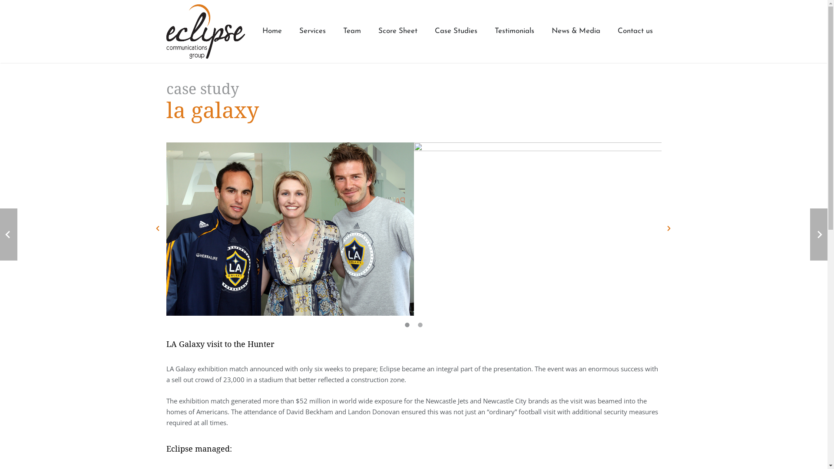  Describe the element at coordinates (455, 31) in the screenshot. I see `Case Studies` at that location.